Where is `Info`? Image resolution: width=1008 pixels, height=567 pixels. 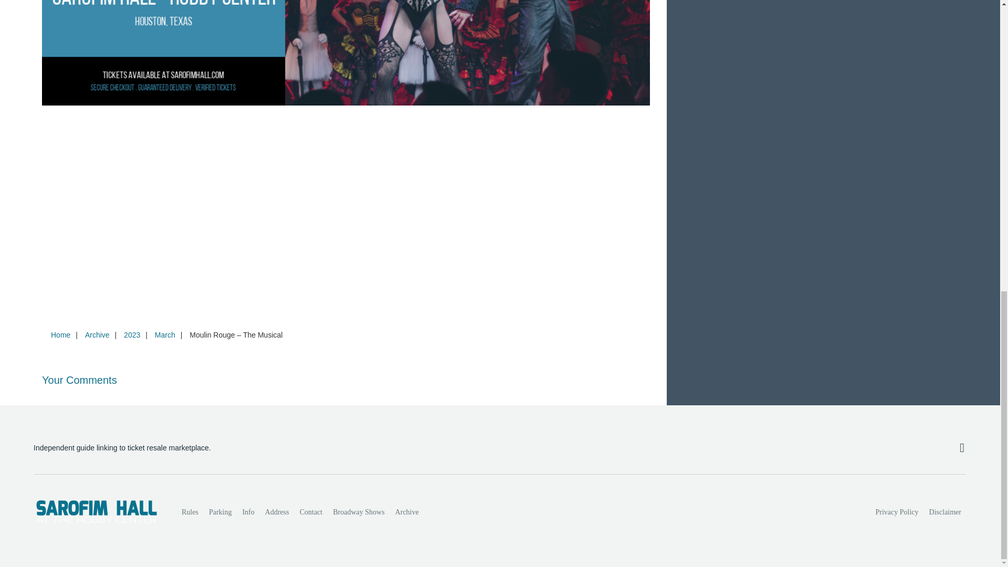 Info is located at coordinates (248, 512).